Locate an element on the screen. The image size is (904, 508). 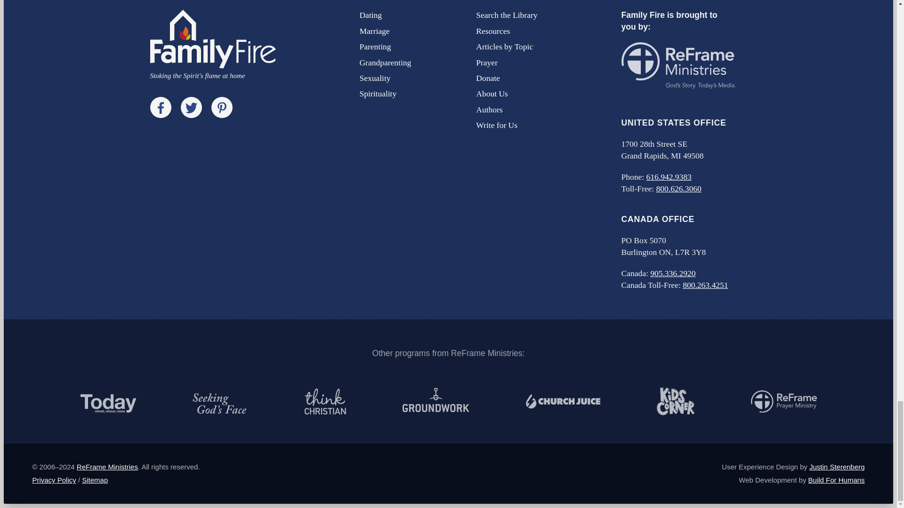
Stoking the Spirit's flame at home is located at coordinates (213, 45).